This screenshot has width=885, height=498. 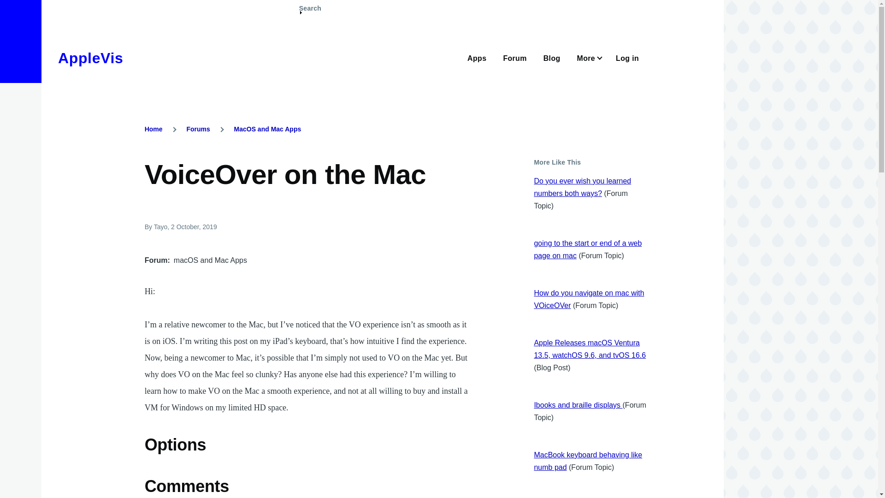 What do you see at coordinates (578, 405) in the screenshot?
I see `Ibooks and braille displays` at bounding box center [578, 405].